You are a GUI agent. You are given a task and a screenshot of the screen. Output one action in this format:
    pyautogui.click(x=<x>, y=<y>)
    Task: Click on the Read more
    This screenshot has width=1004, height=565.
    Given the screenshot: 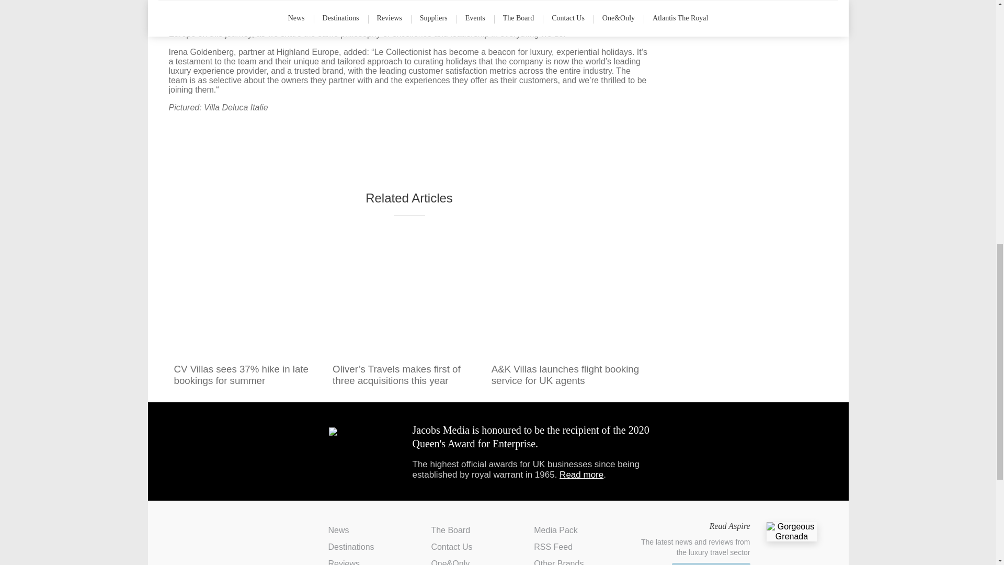 What is the action you would take?
    pyautogui.click(x=581, y=474)
    